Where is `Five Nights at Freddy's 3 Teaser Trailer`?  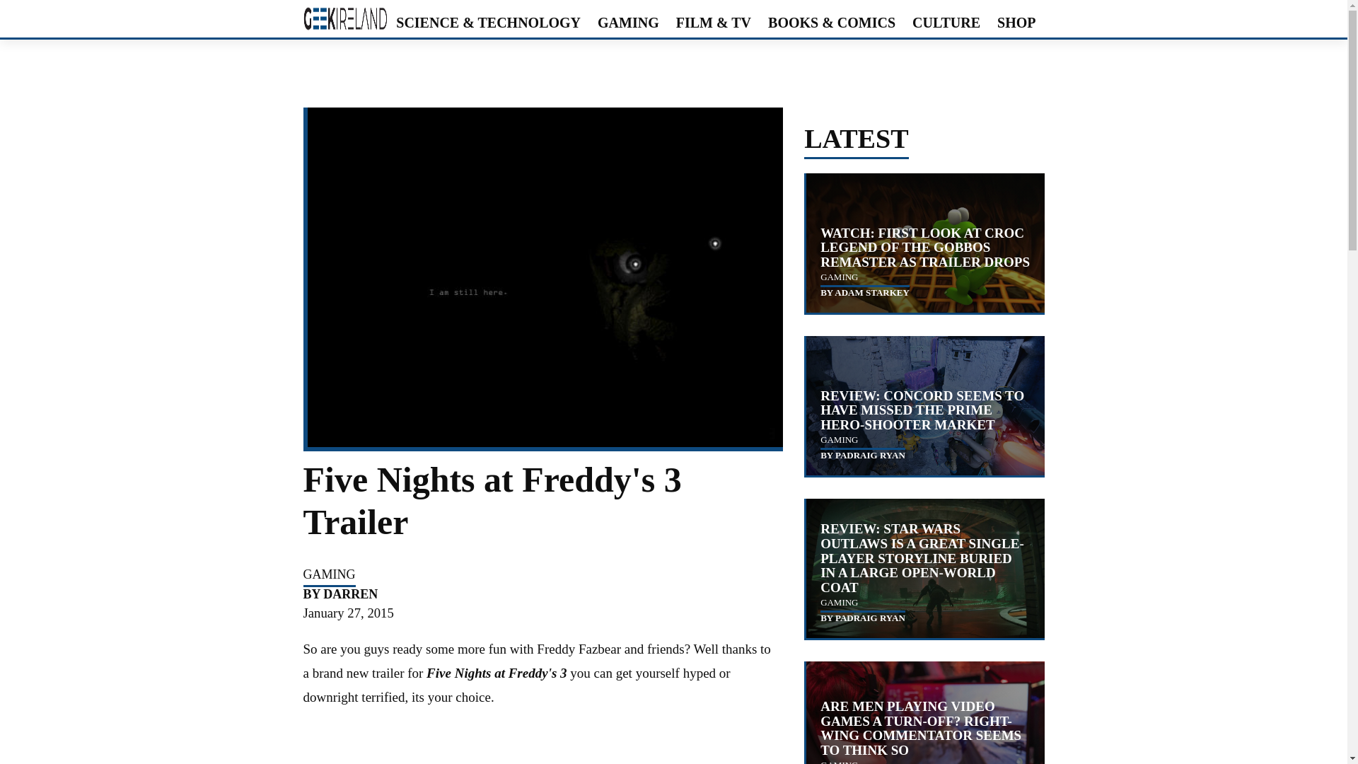 Five Nights at Freddy's 3 Teaser Trailer is located at coordinates (540, 746).